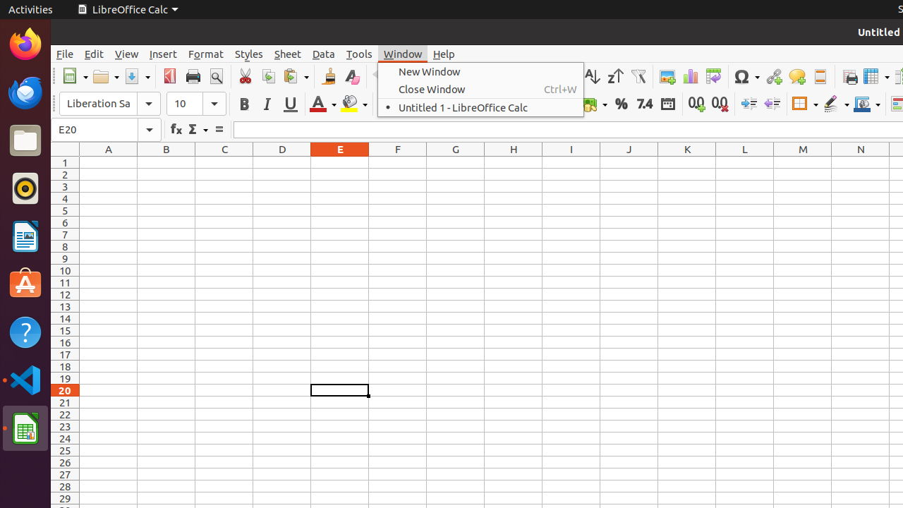  Describe the element at coordinates (224, 162) in the screenshot. I see `C1` at that location.